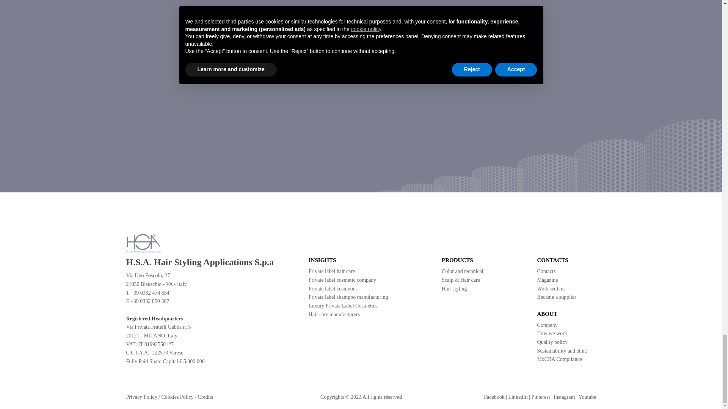  What do you see at coordinates (333, 289) in the screenshot?
I see `Private label cosmetics` at bounding box center [333, 289].